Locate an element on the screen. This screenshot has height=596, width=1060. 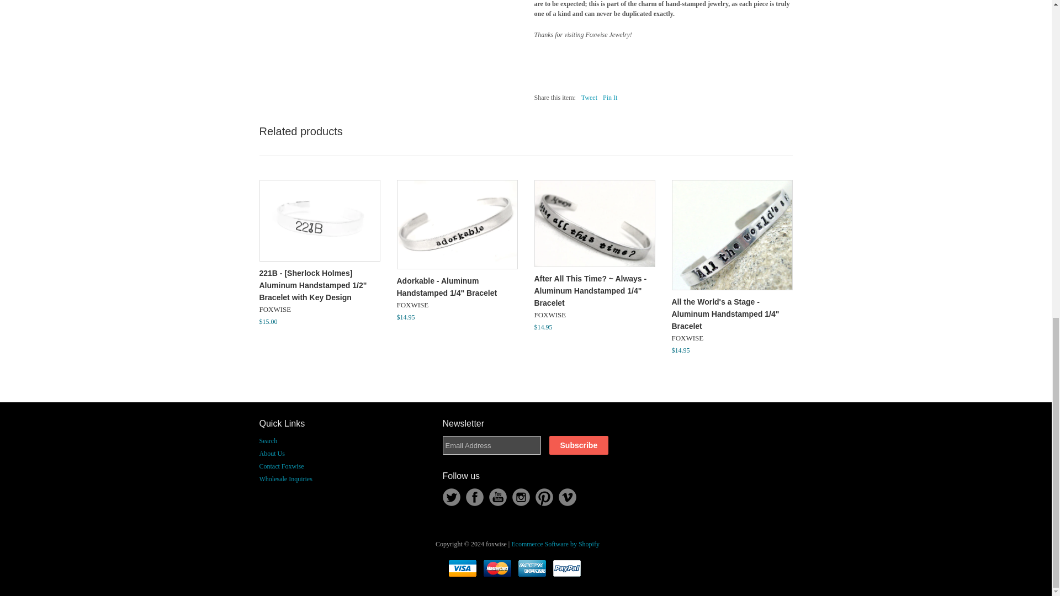
Wholesale Inquiries is located at coordinates (286, 478).